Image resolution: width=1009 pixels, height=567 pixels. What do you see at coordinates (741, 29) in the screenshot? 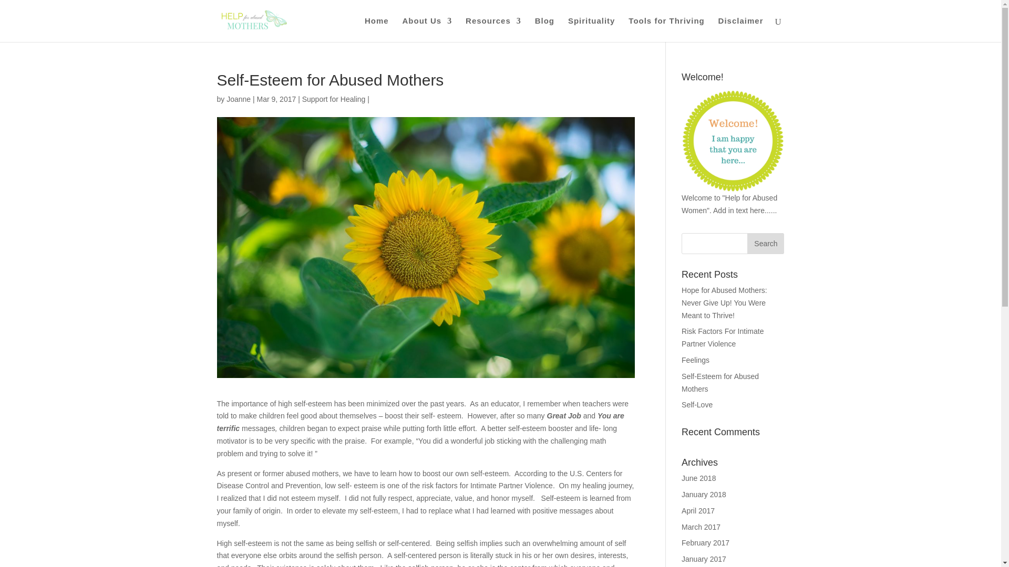
I see `Disclaimer` at bounding box center [741, 29].